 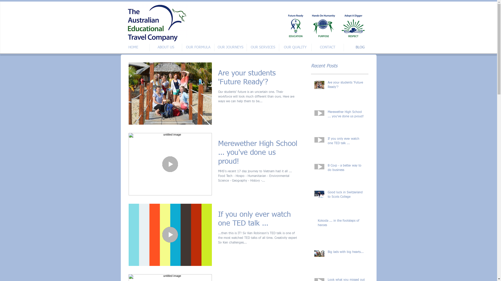 I want to click on Merewether High School ... you've done us proud!, so click(x=347, y=116).